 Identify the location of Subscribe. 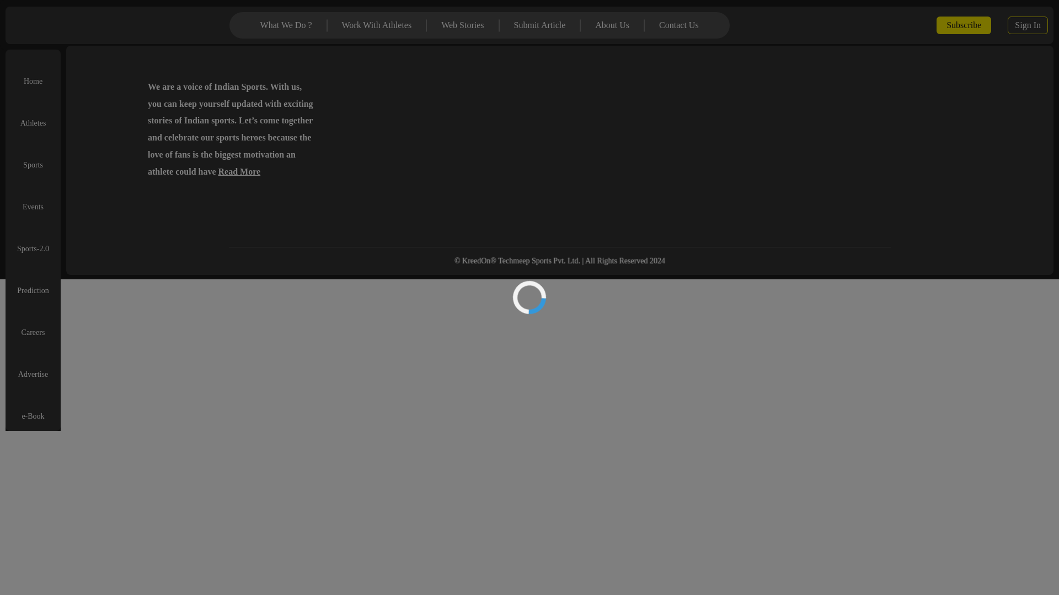
(964, 25).